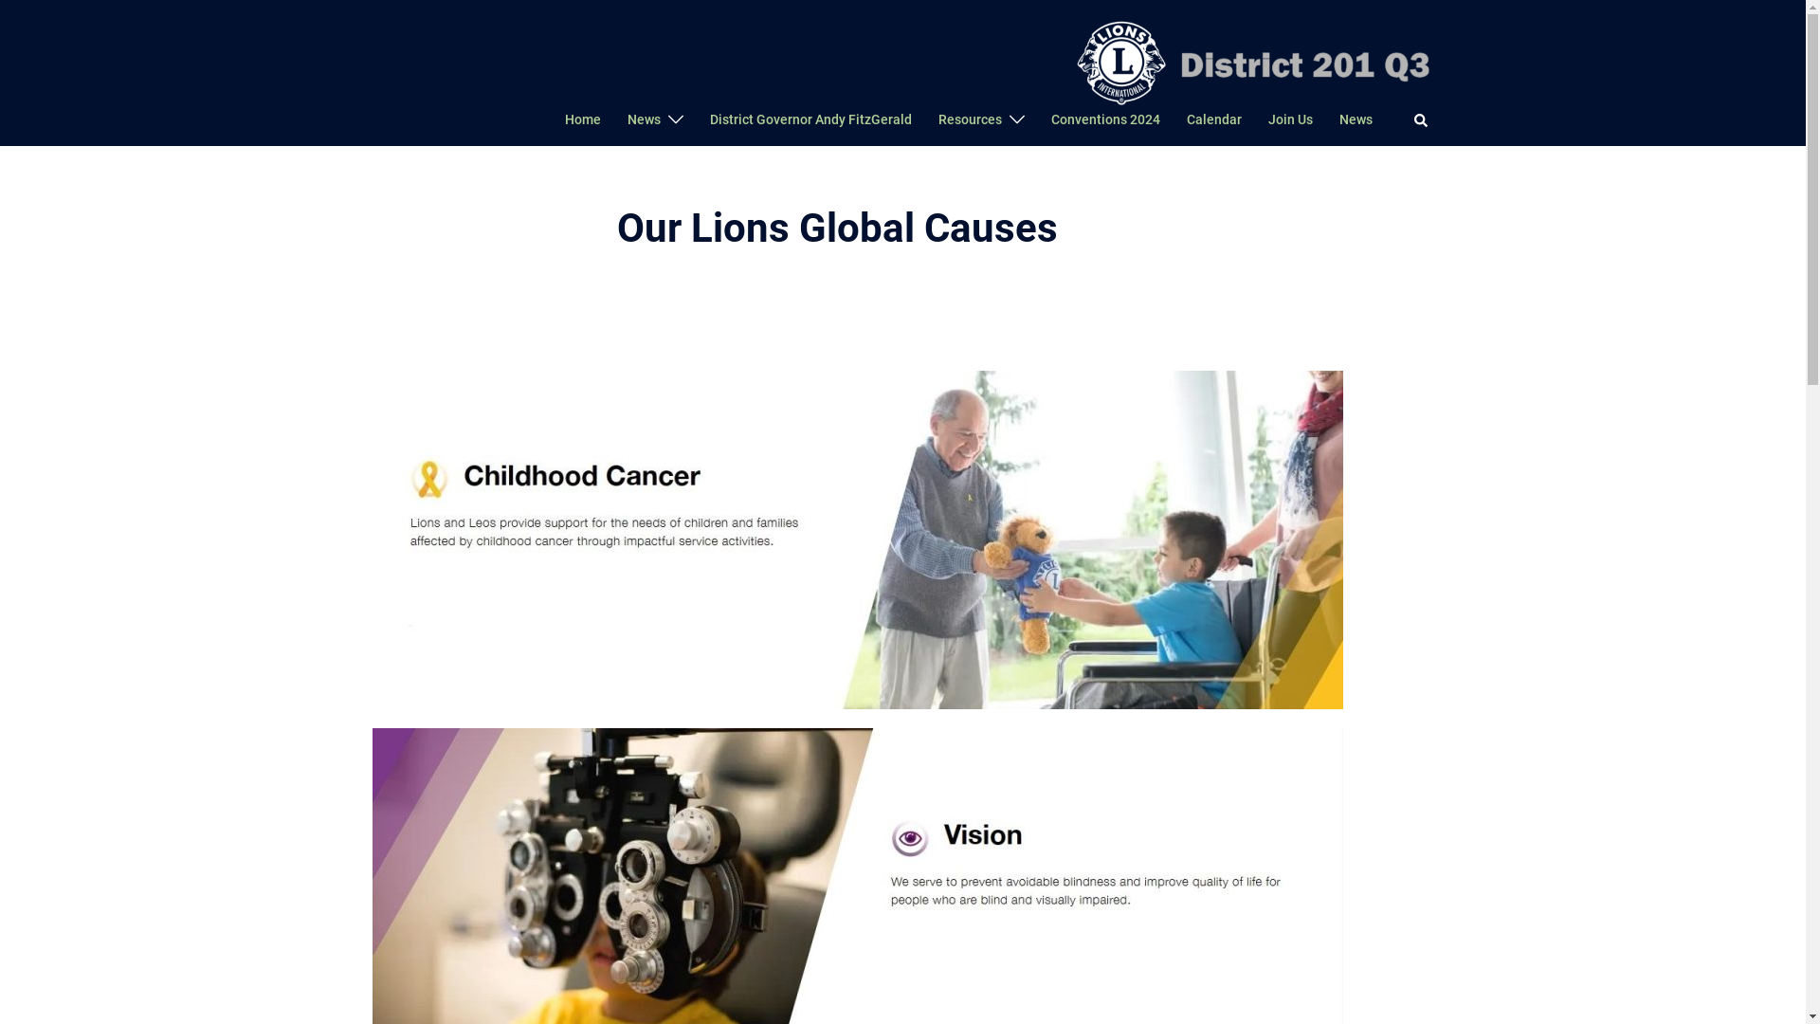  What do you see at coordinates (583, 120) in the screenshot?
I see `Home` at bounding box center [583, 120].